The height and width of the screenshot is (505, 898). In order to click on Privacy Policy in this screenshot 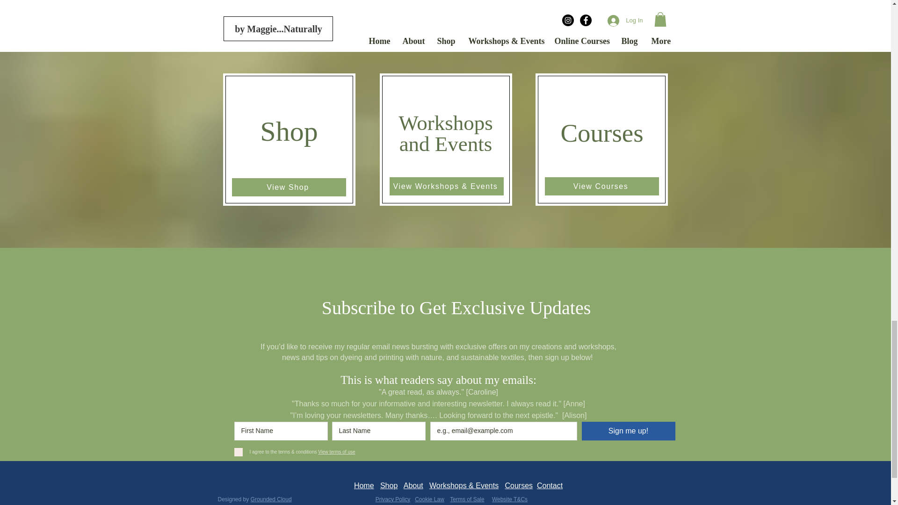, I will do `click(393, 499)`.